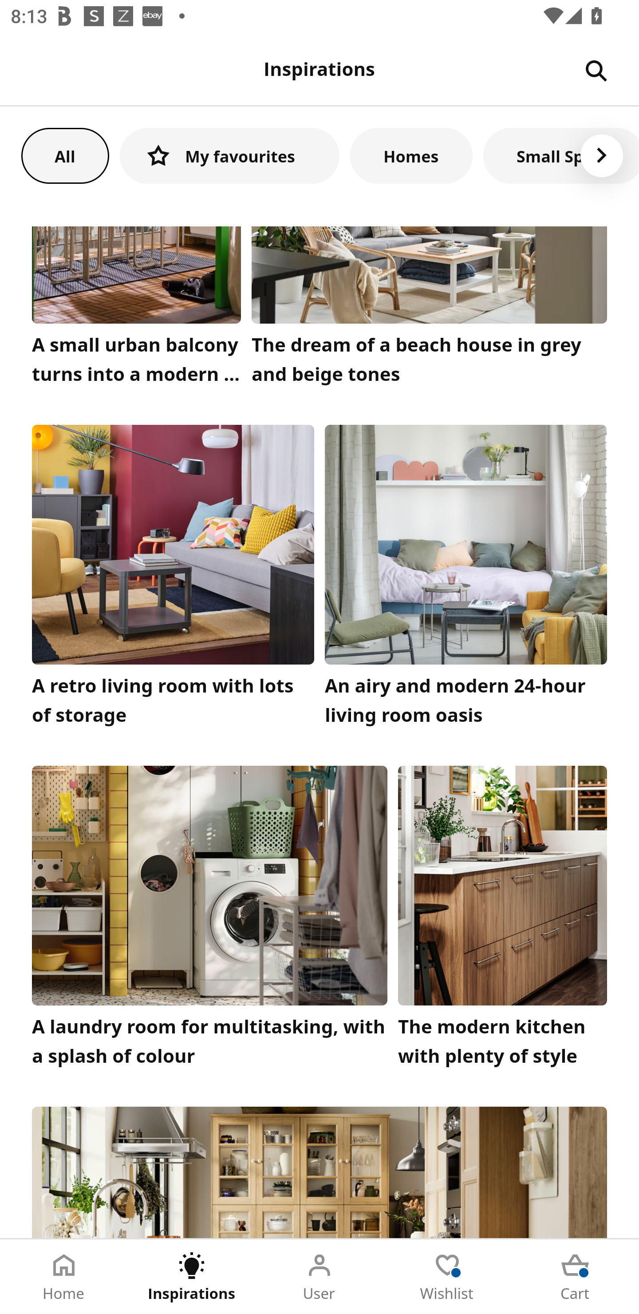 Image resolution: width=639 pixels, height=1314 pixels. Describe the element at coordinates (229, 155) in the screenshot. I see `My favourites` at that location.